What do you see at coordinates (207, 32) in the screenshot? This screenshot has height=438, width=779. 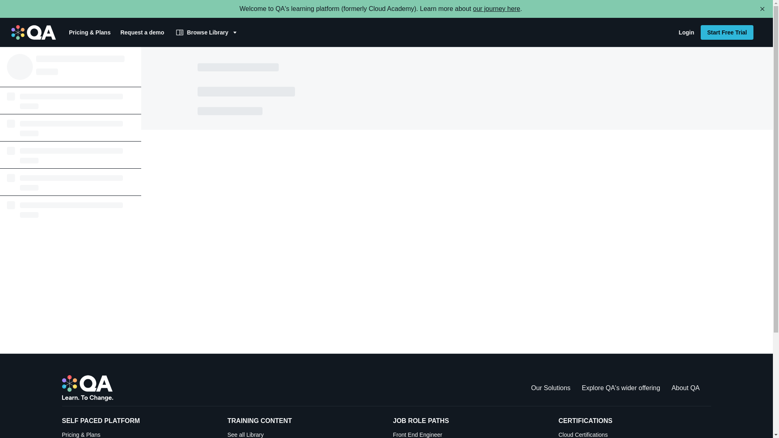 I see `Browse Library` at bounding box center [207, 32].